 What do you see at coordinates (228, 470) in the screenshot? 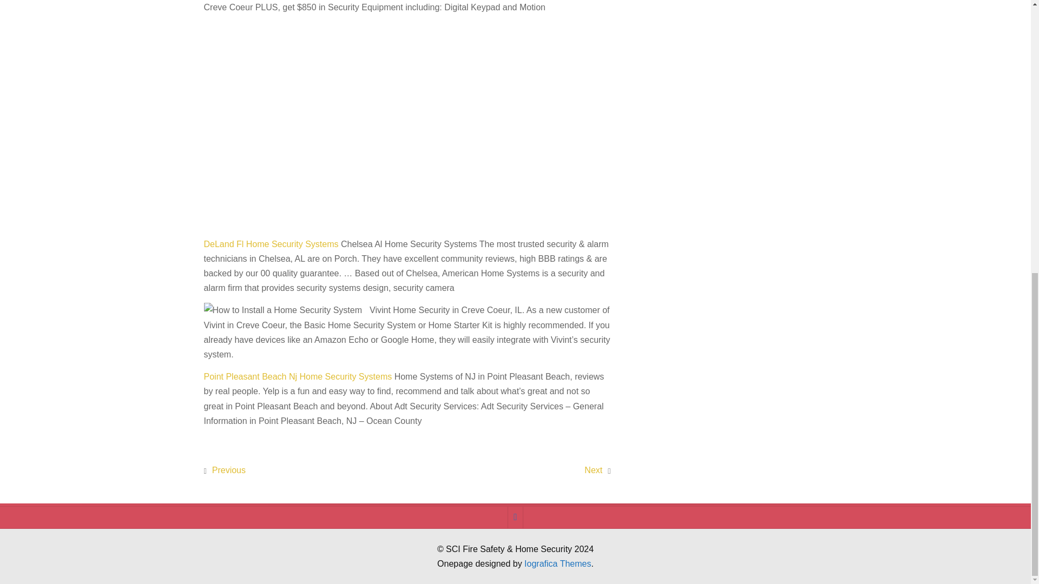
I see `Previous` at bounding box center [228, 470].